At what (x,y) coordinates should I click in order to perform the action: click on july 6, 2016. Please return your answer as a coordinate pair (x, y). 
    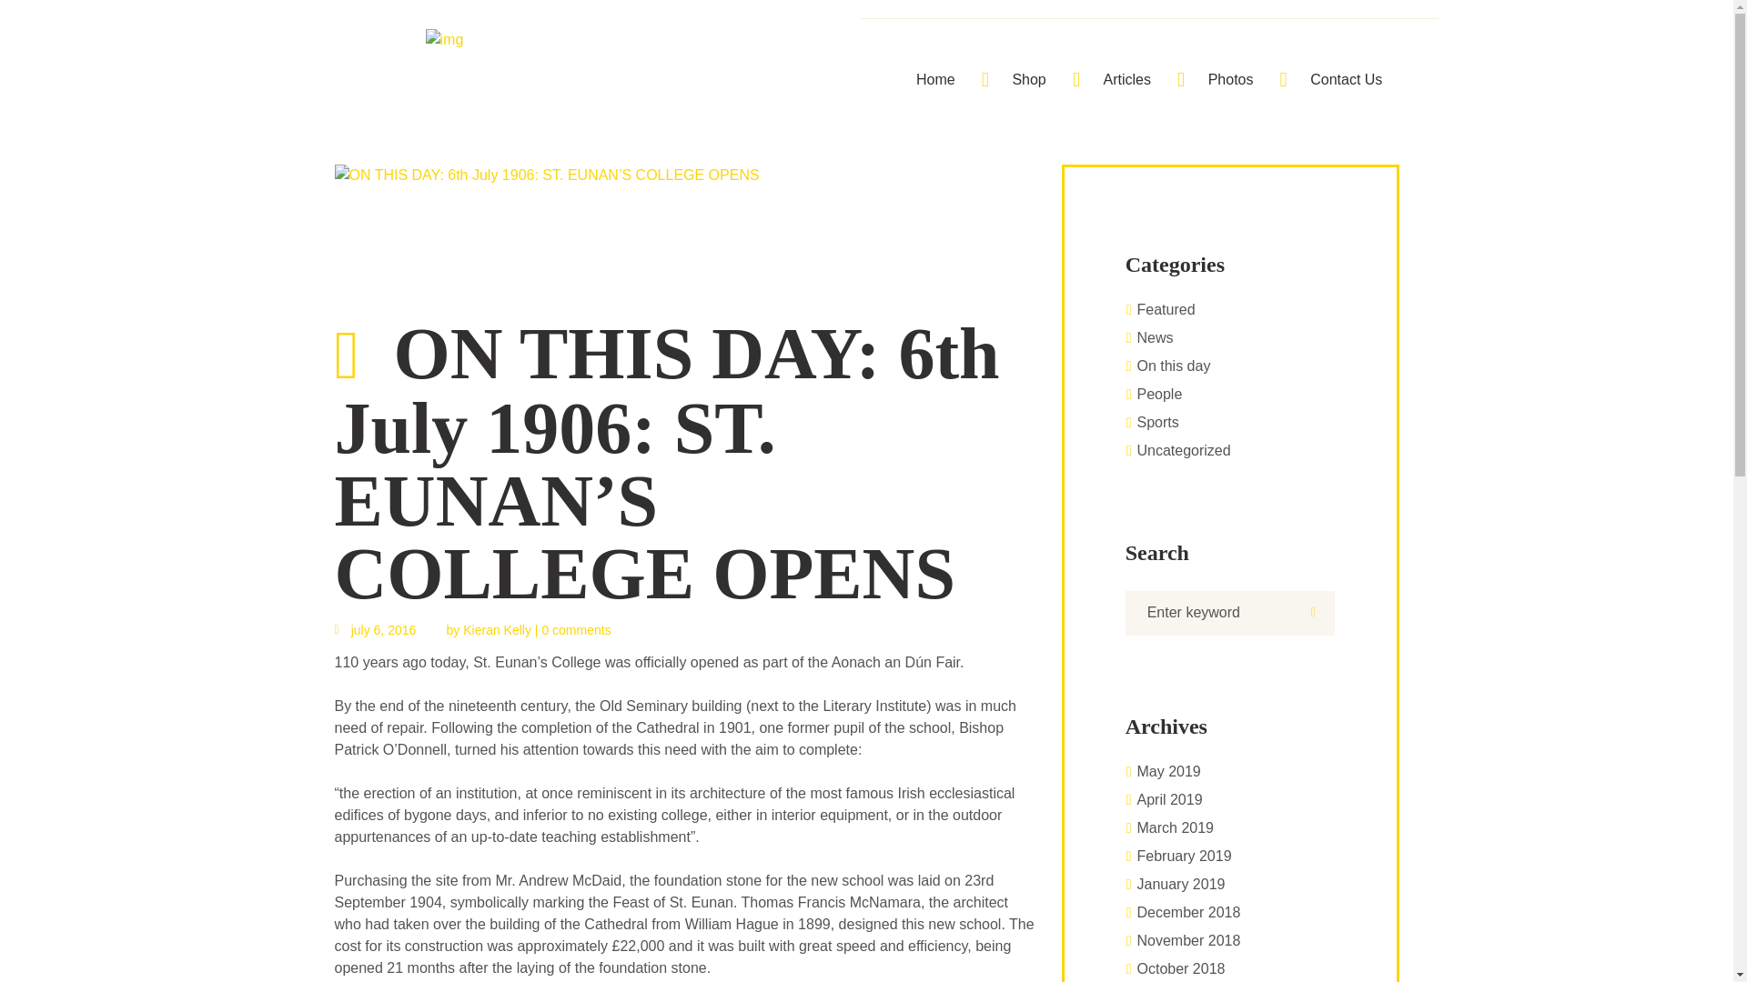
    Looking at the image, I should click on (376, 629).